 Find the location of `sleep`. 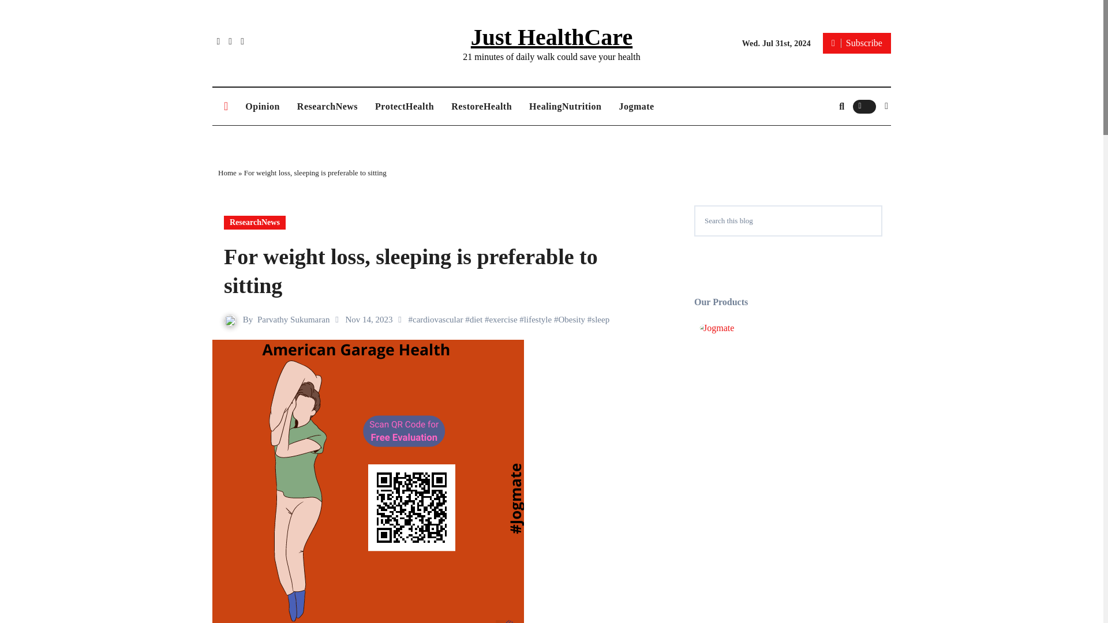

sleep is located at coordinates (600, 320).